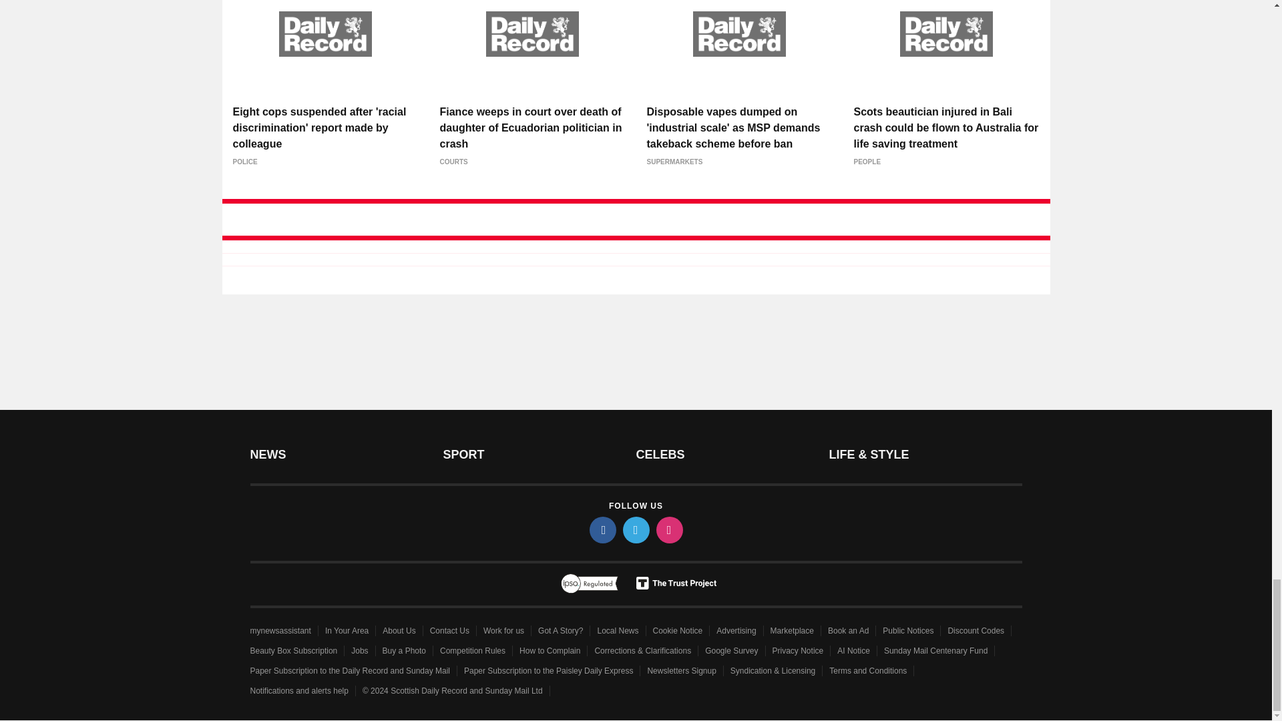 This screenshot has width=1282, height=721. Describe the element at coordinates (602, 530) in the screenshot. I see `facebook` at that location.